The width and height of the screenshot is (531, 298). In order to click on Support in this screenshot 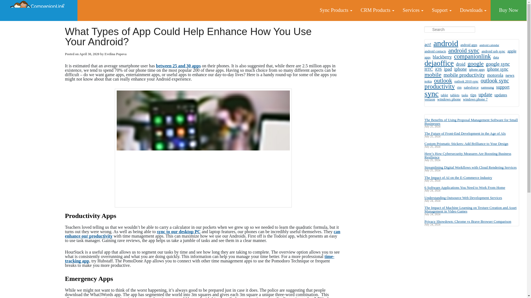, I will do `click(441, 10)`.